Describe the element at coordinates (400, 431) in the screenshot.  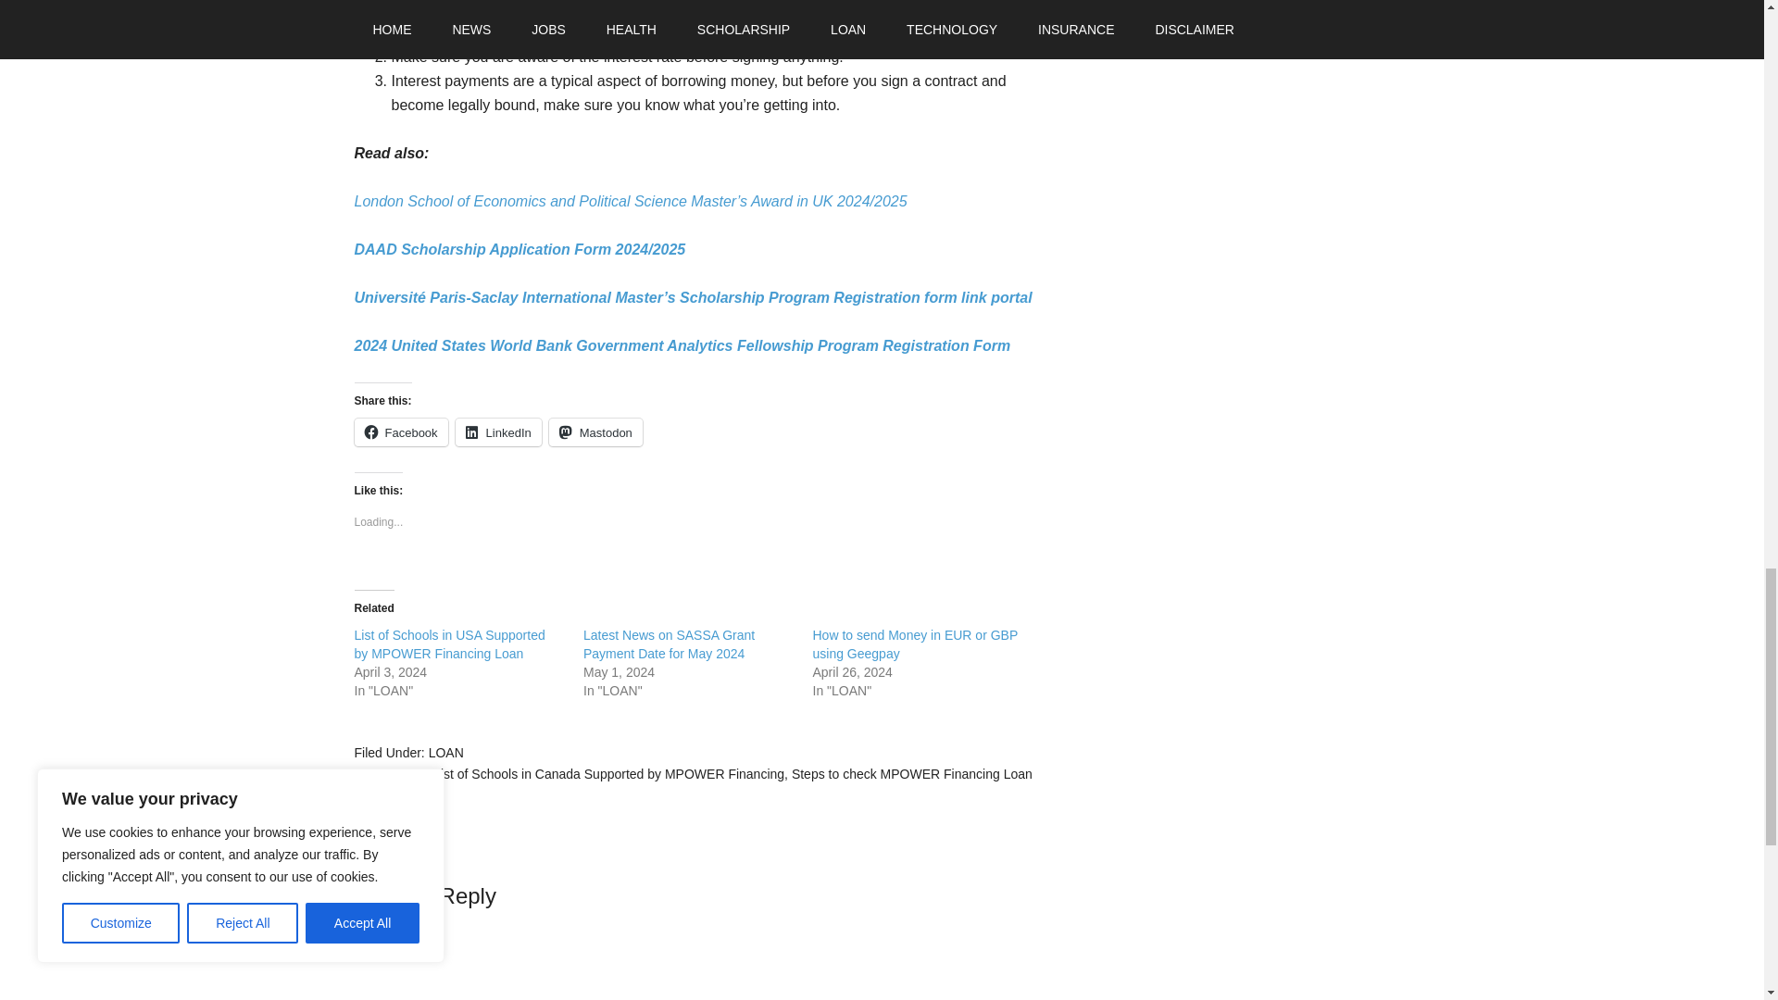
I see `Click to share on Facebook` at that location.